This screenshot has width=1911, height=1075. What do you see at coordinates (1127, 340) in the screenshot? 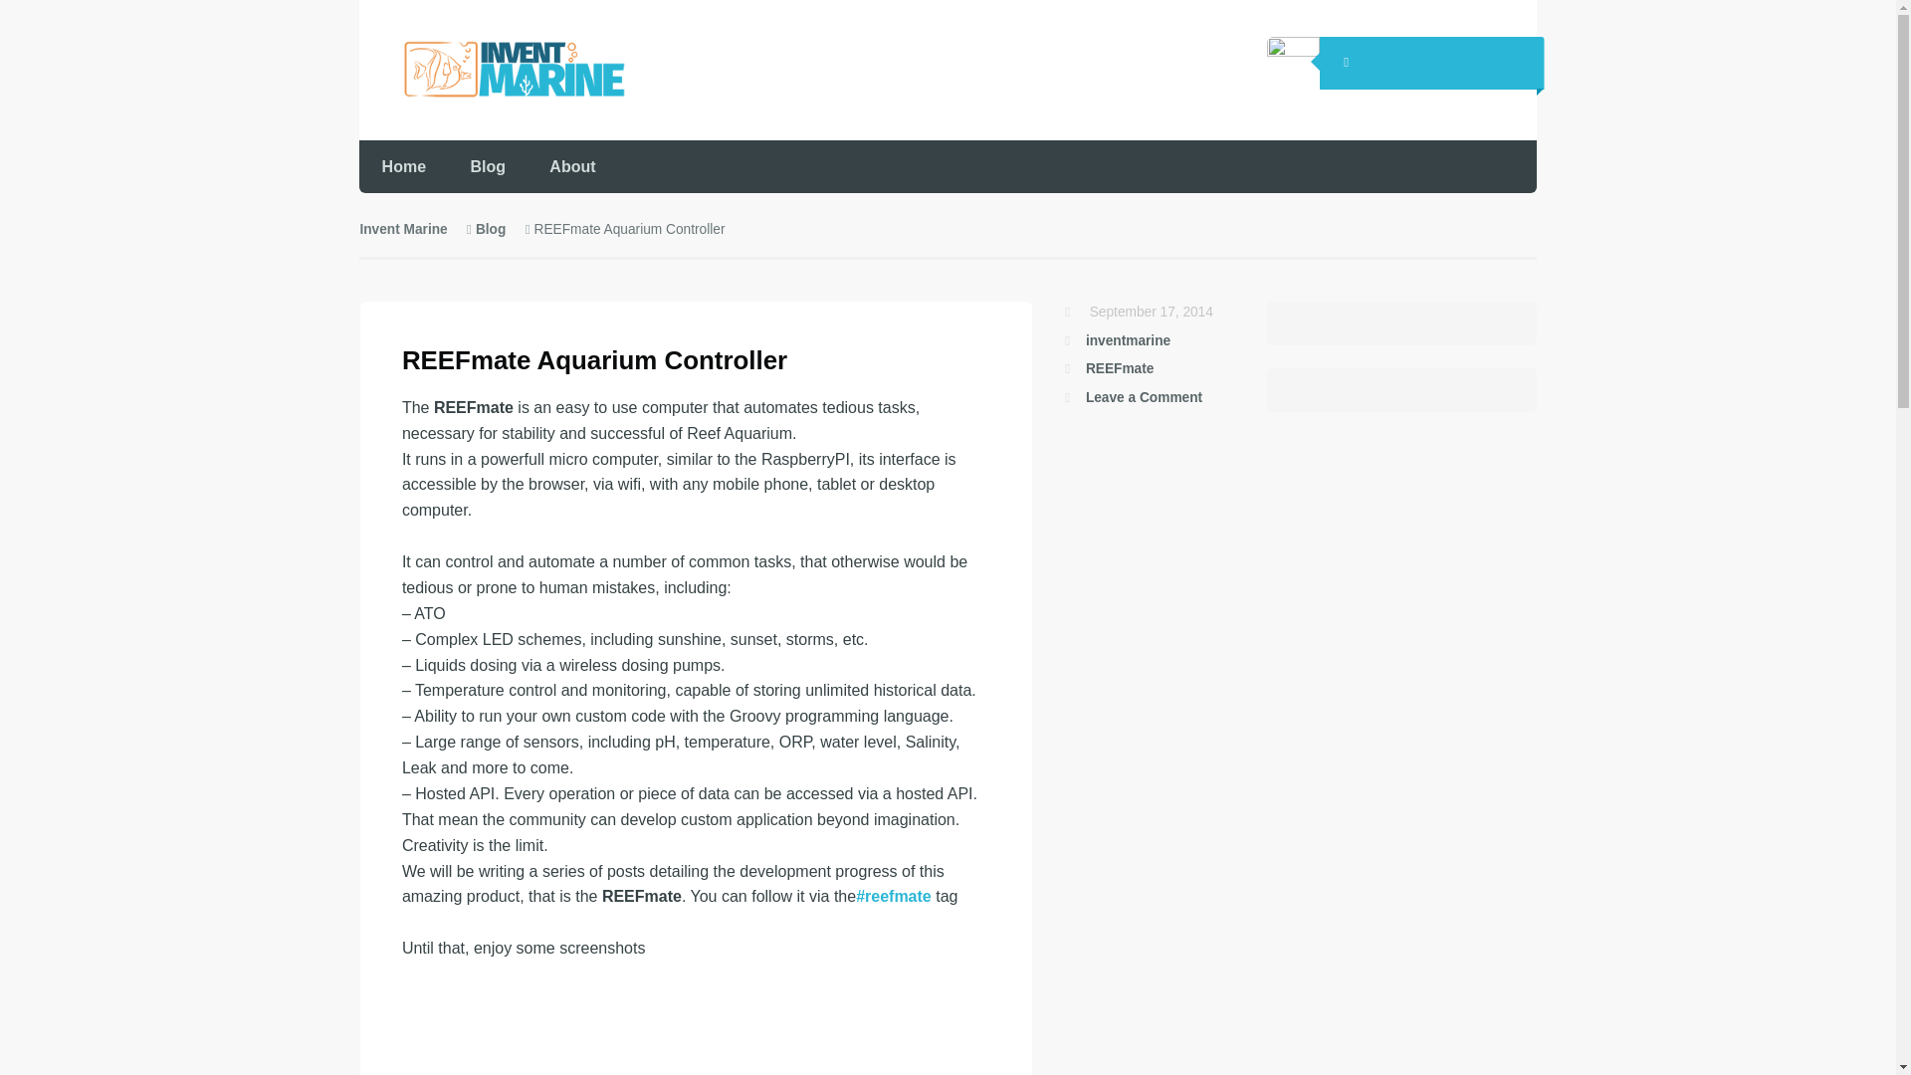
I see `inventmarine` at bounding box center [1127, 340].